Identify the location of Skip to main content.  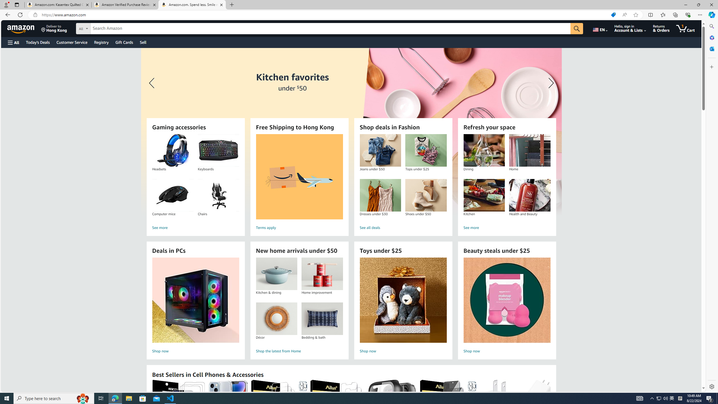
(24, 28).